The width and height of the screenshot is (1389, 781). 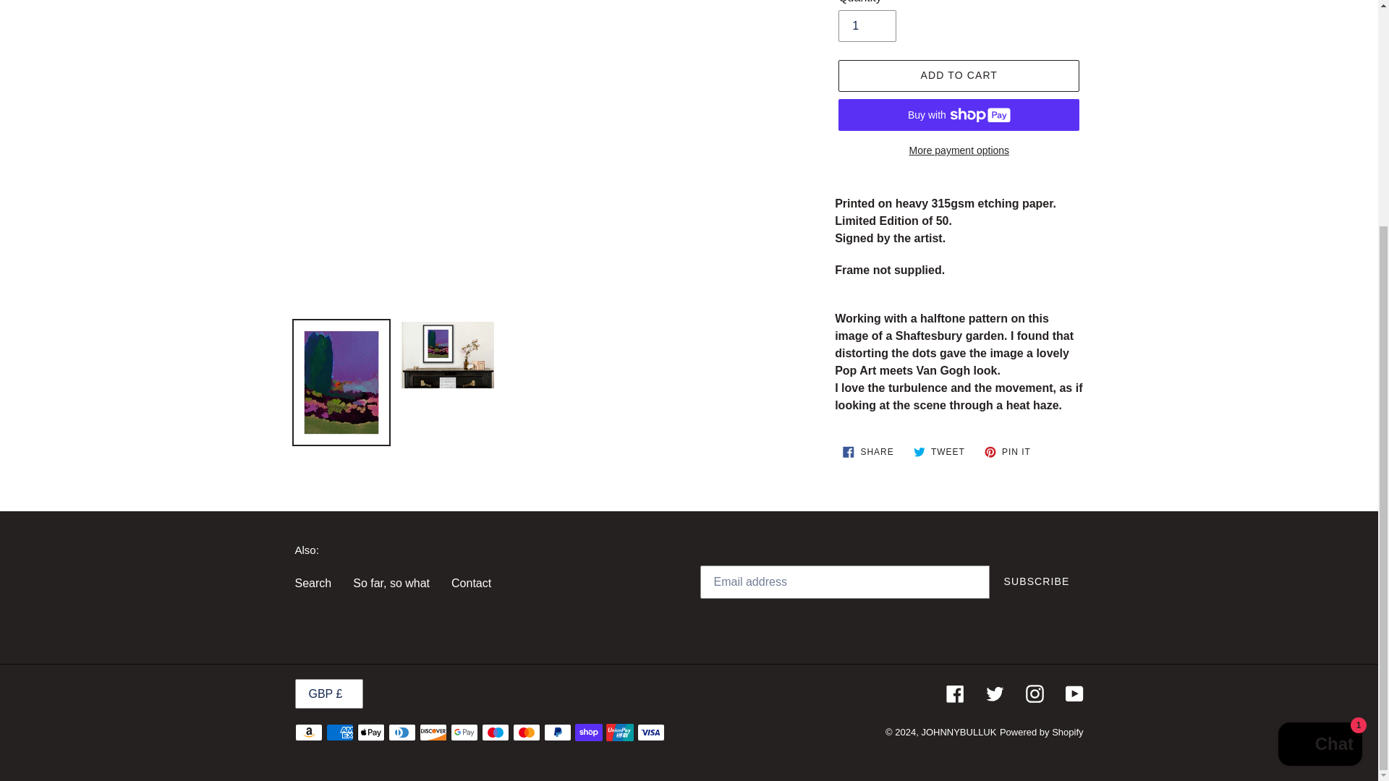 I want to click on 1, so click(x=867, y=26).